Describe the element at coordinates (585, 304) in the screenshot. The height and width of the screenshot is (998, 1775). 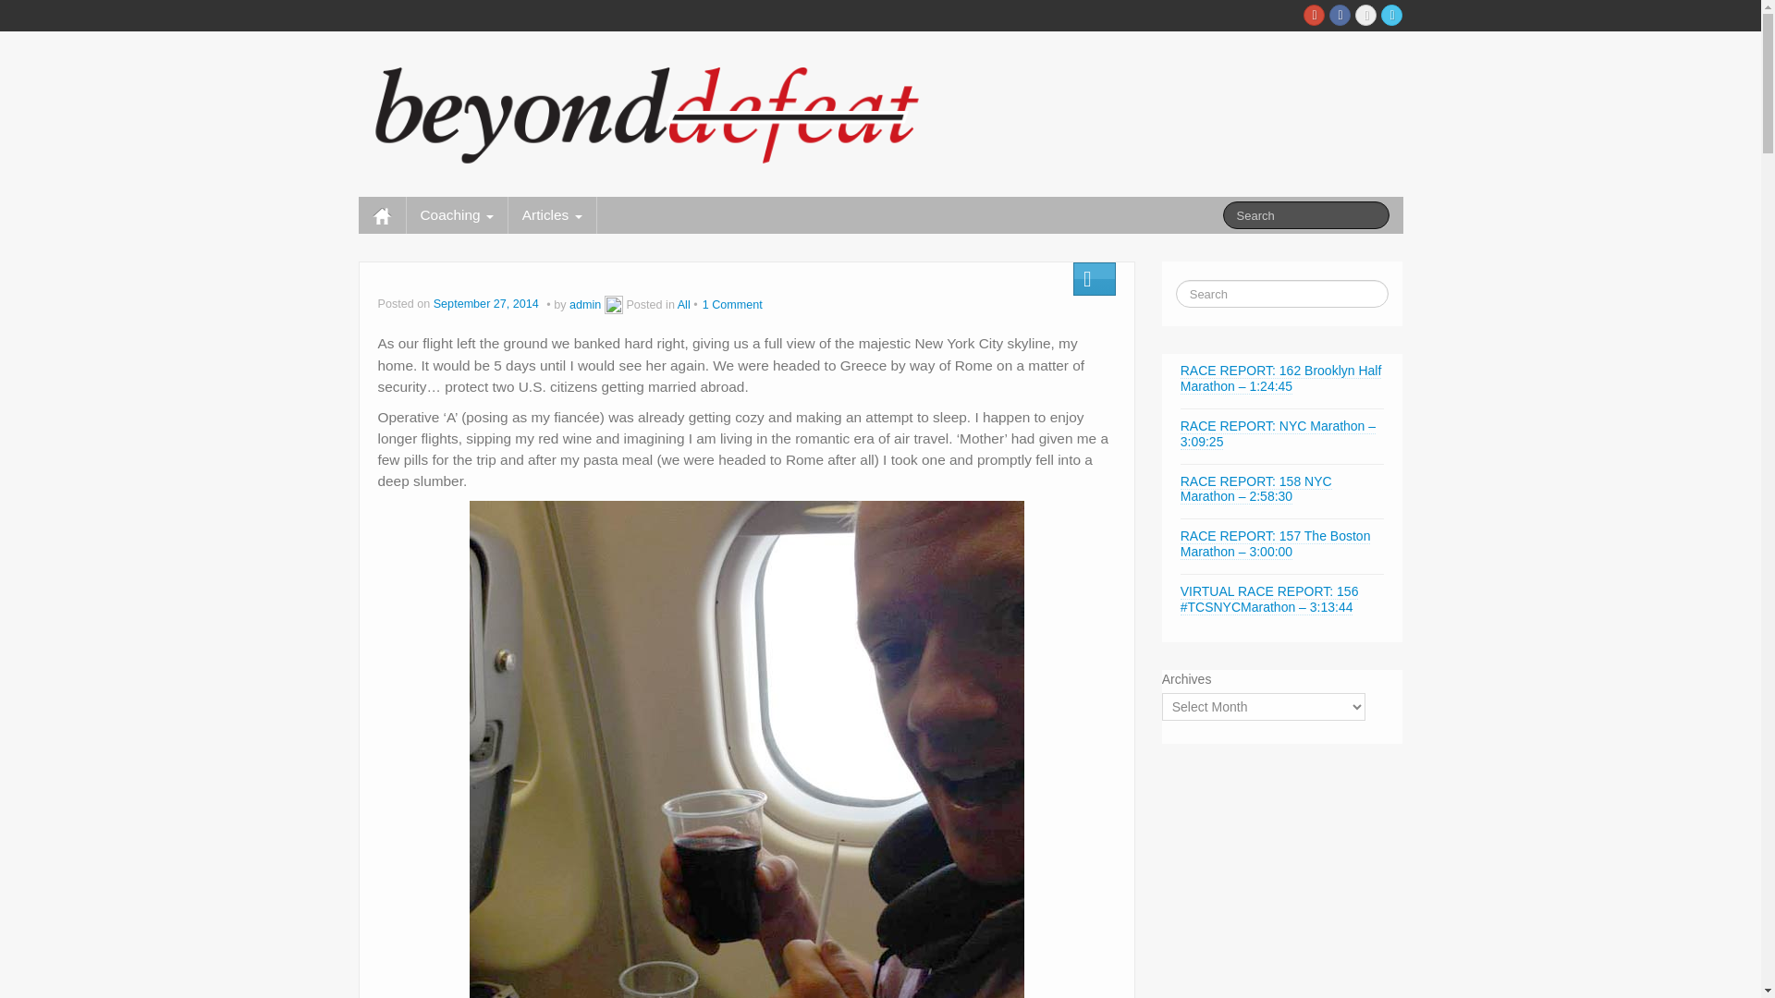
I see `admin` at that location.